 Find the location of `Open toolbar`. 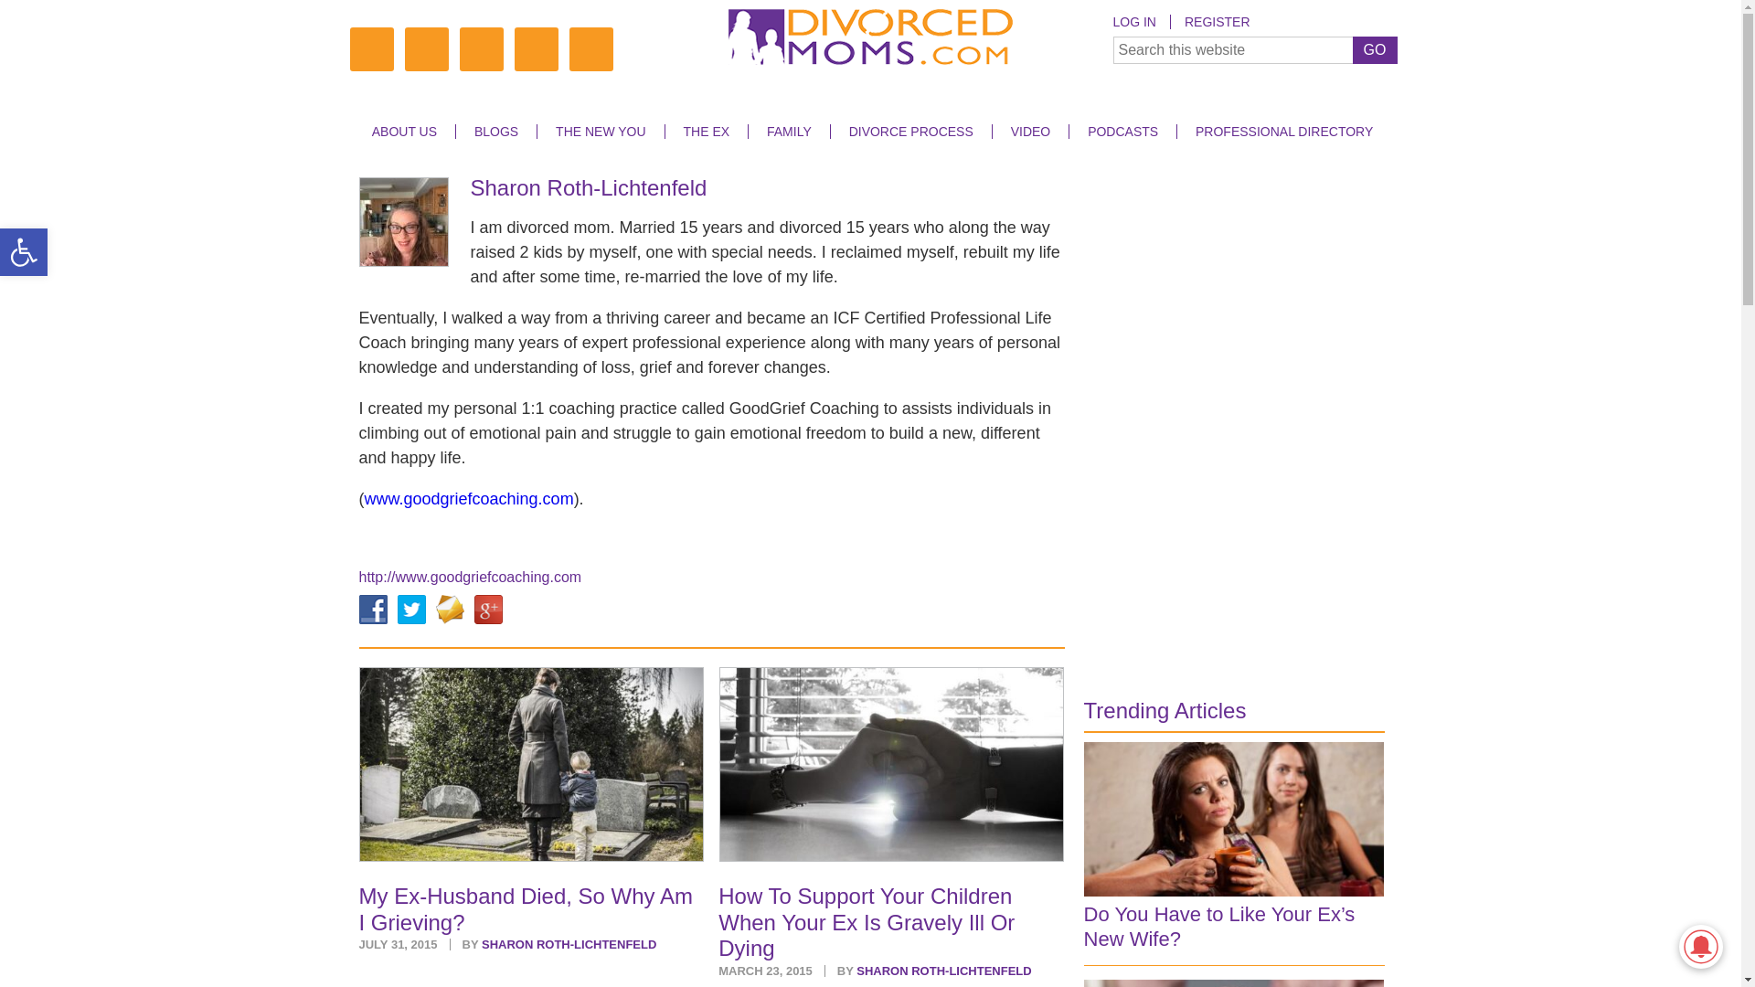

Open toolbar is located at coordinates (24, 252).